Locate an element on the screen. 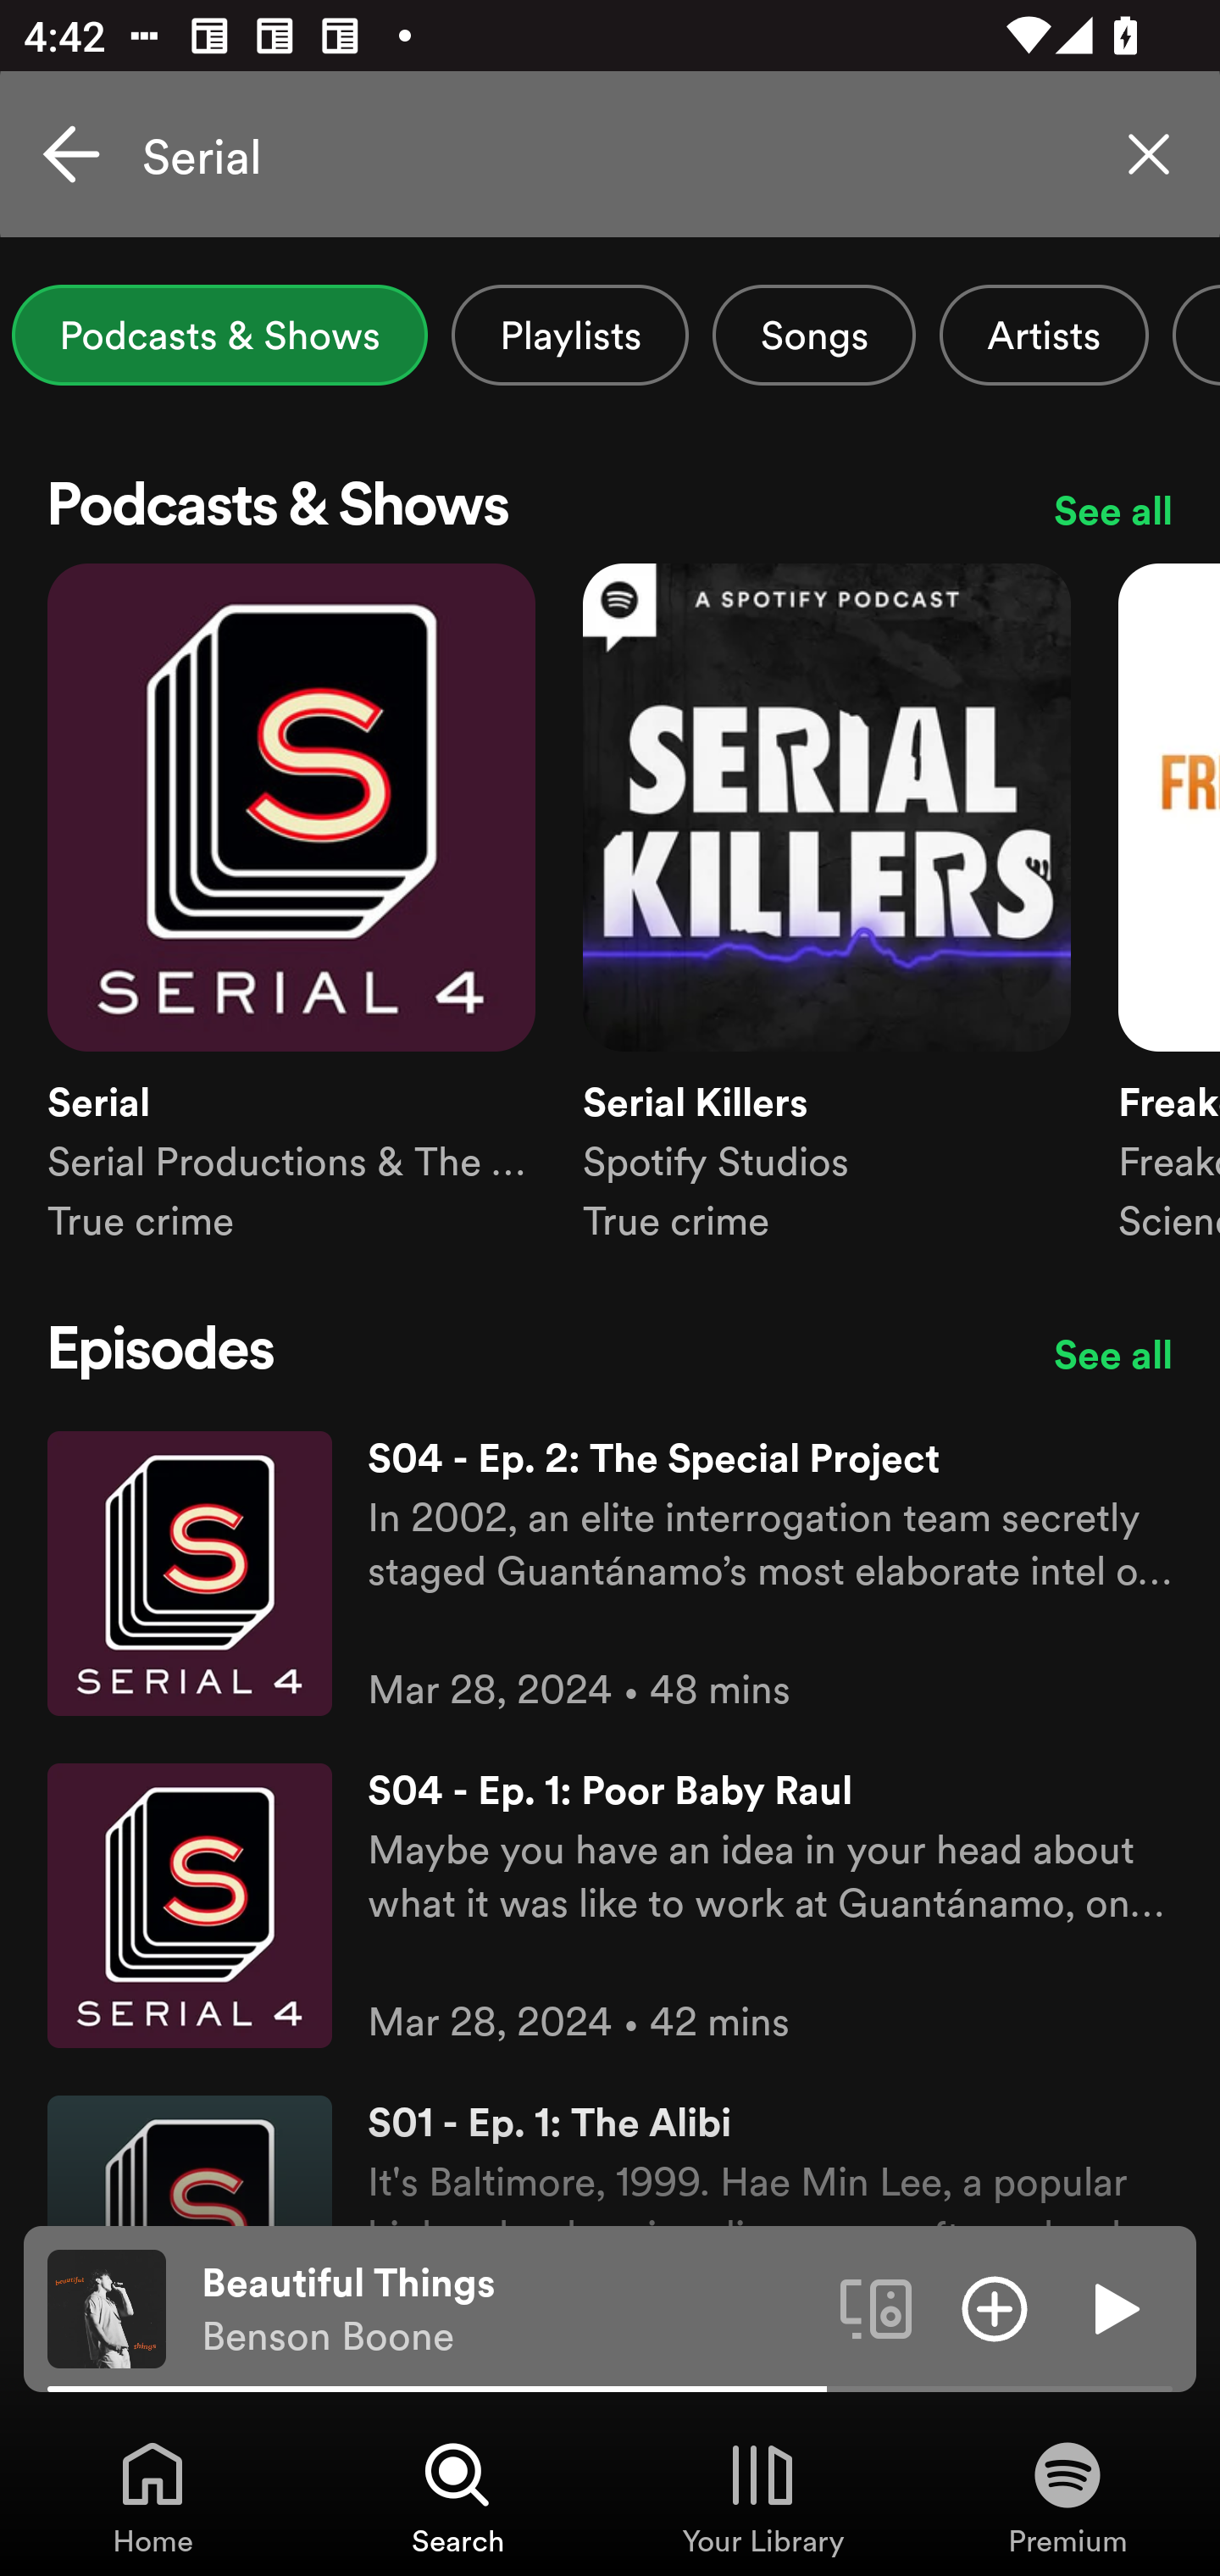  Episodes See all is located at coordinates (610, 1353).